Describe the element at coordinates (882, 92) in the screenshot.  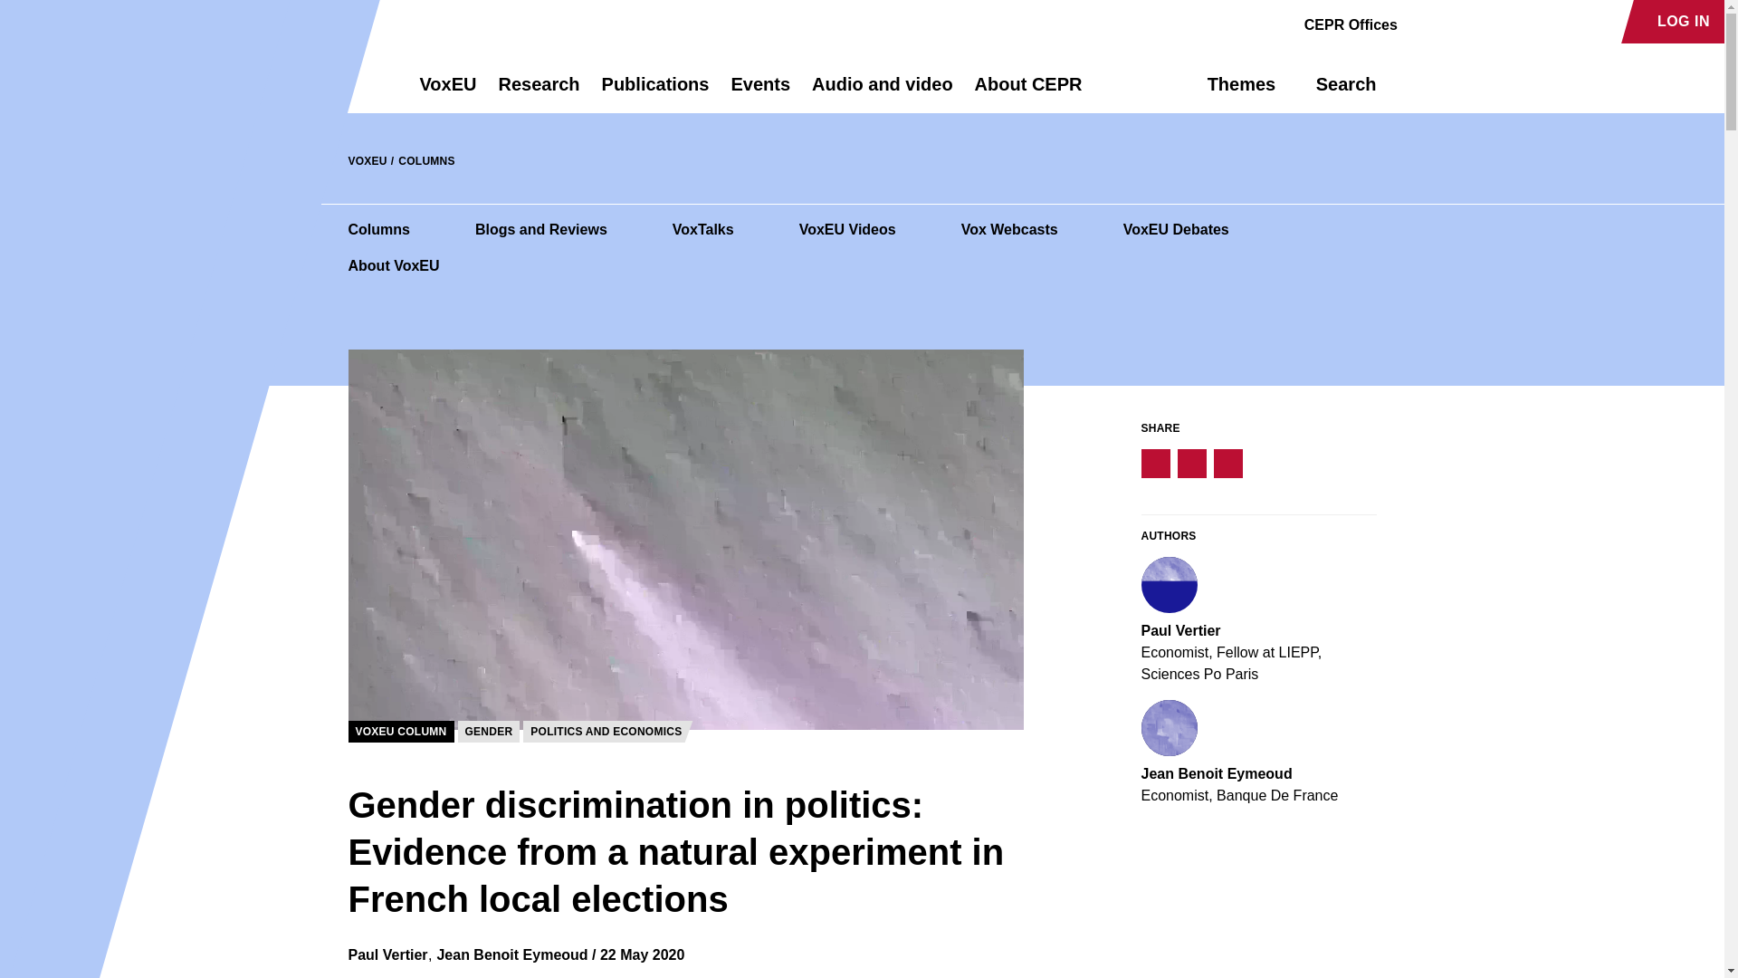
I see `Audio and video` at that location.